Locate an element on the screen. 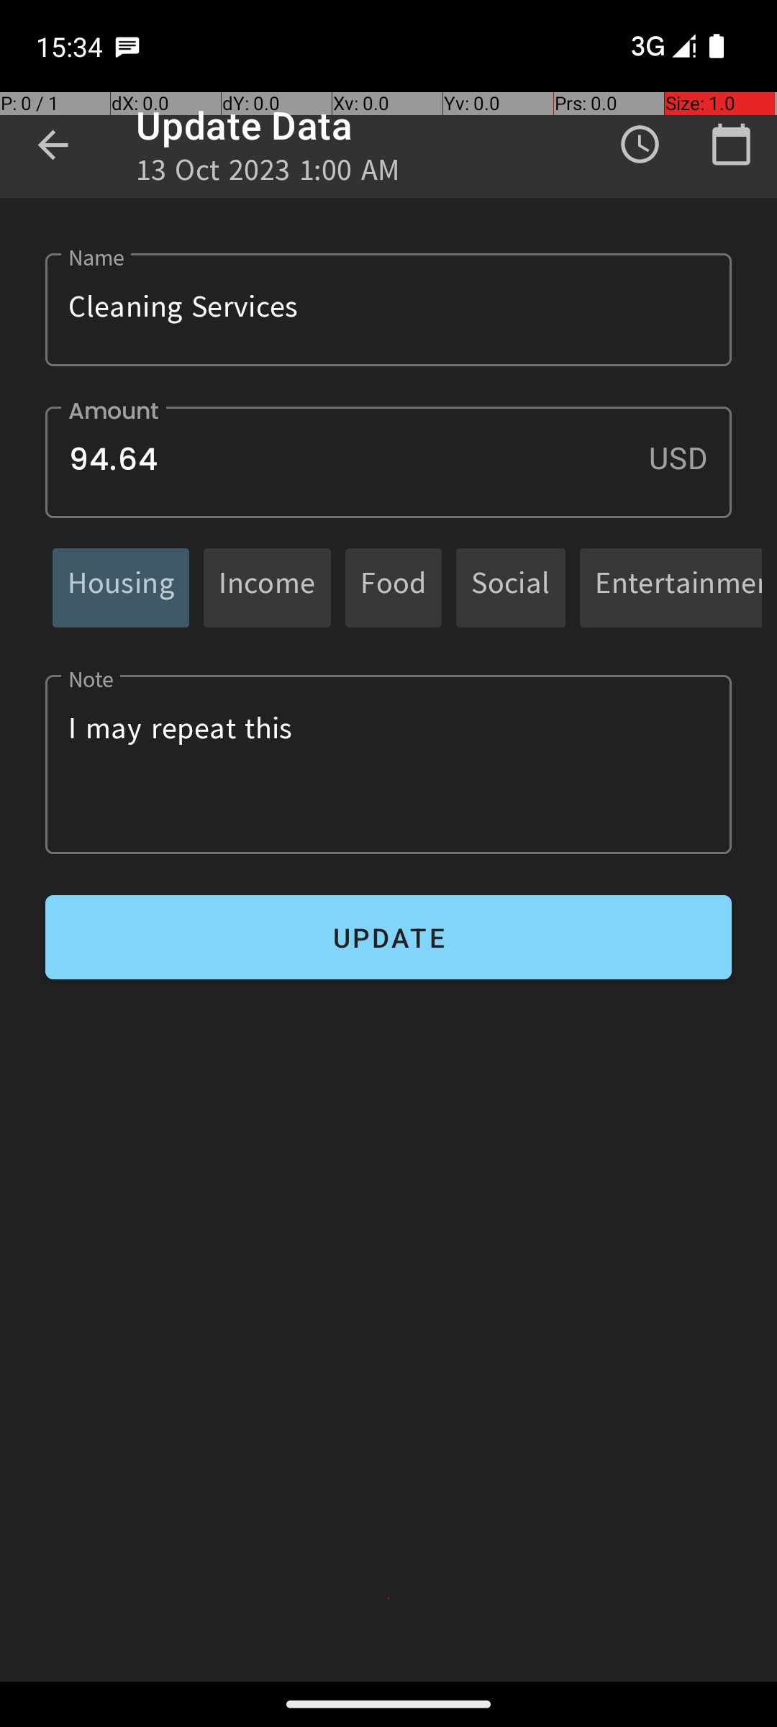 The height and width of the screenshot is (1727, 777). Update Data is located at coordinates (245, 125).